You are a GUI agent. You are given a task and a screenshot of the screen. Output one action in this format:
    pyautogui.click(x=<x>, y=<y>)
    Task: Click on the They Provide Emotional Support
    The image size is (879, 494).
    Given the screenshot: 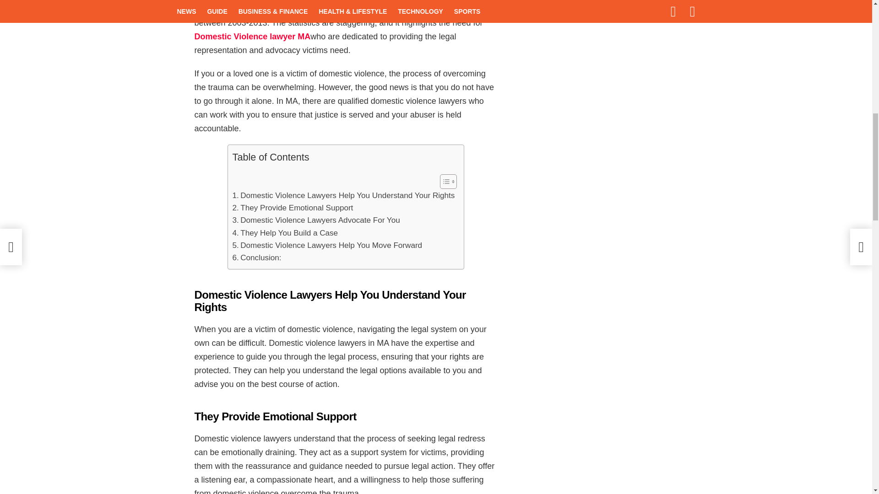 What is the action you would take?
    pyautogui.click(x=293, y=208)
    